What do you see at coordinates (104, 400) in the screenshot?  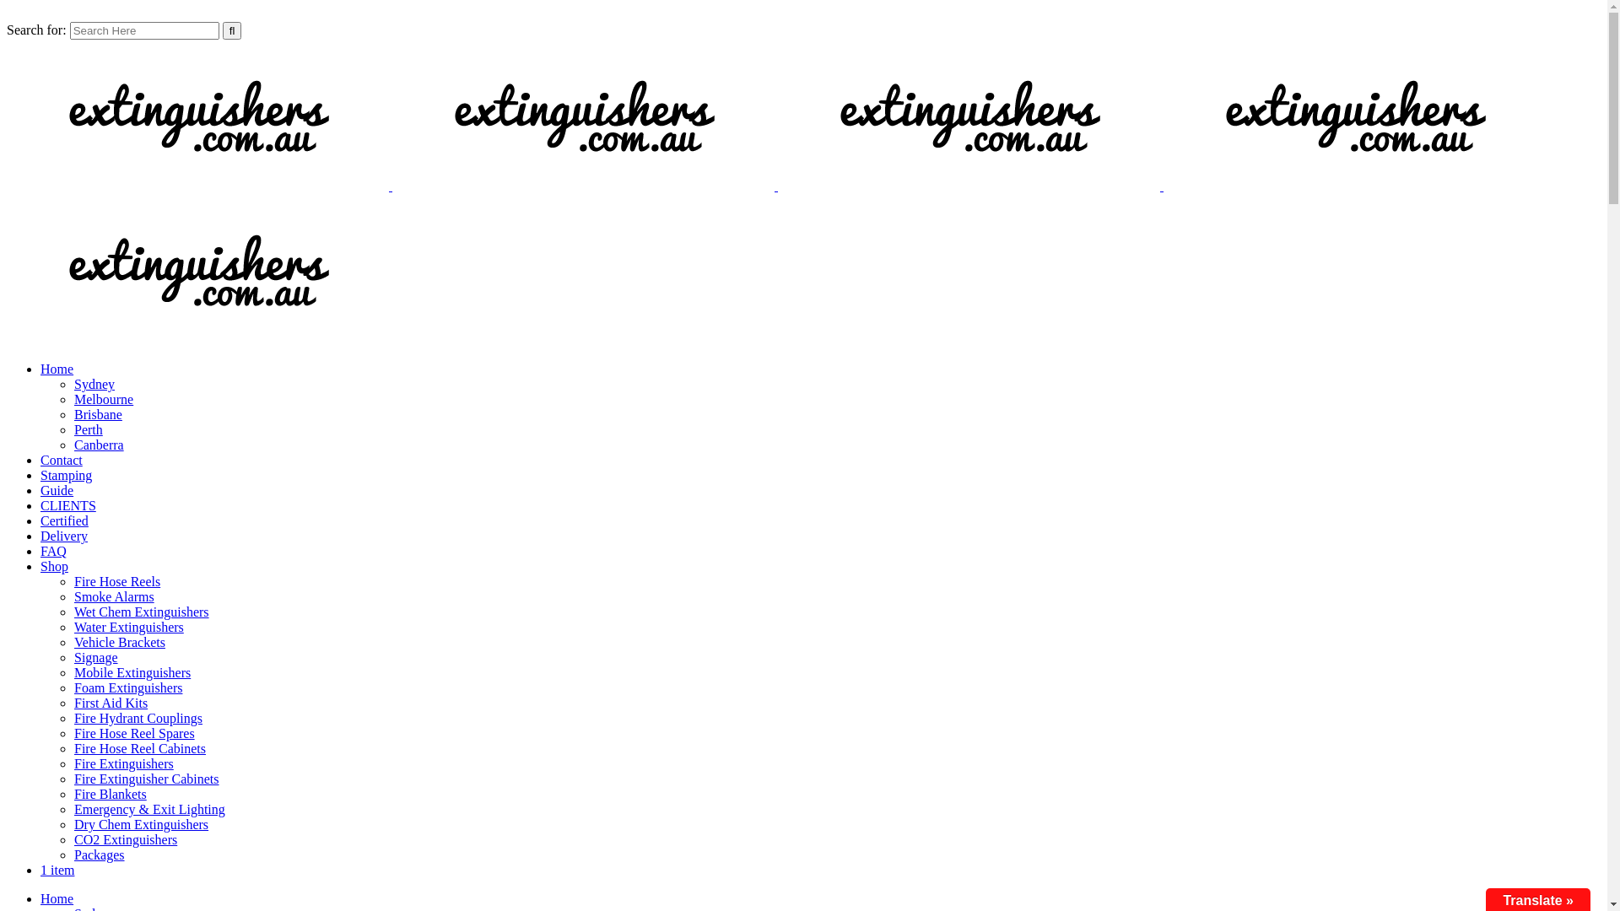 I see `Melbourne` at bounding box center [104, 400].